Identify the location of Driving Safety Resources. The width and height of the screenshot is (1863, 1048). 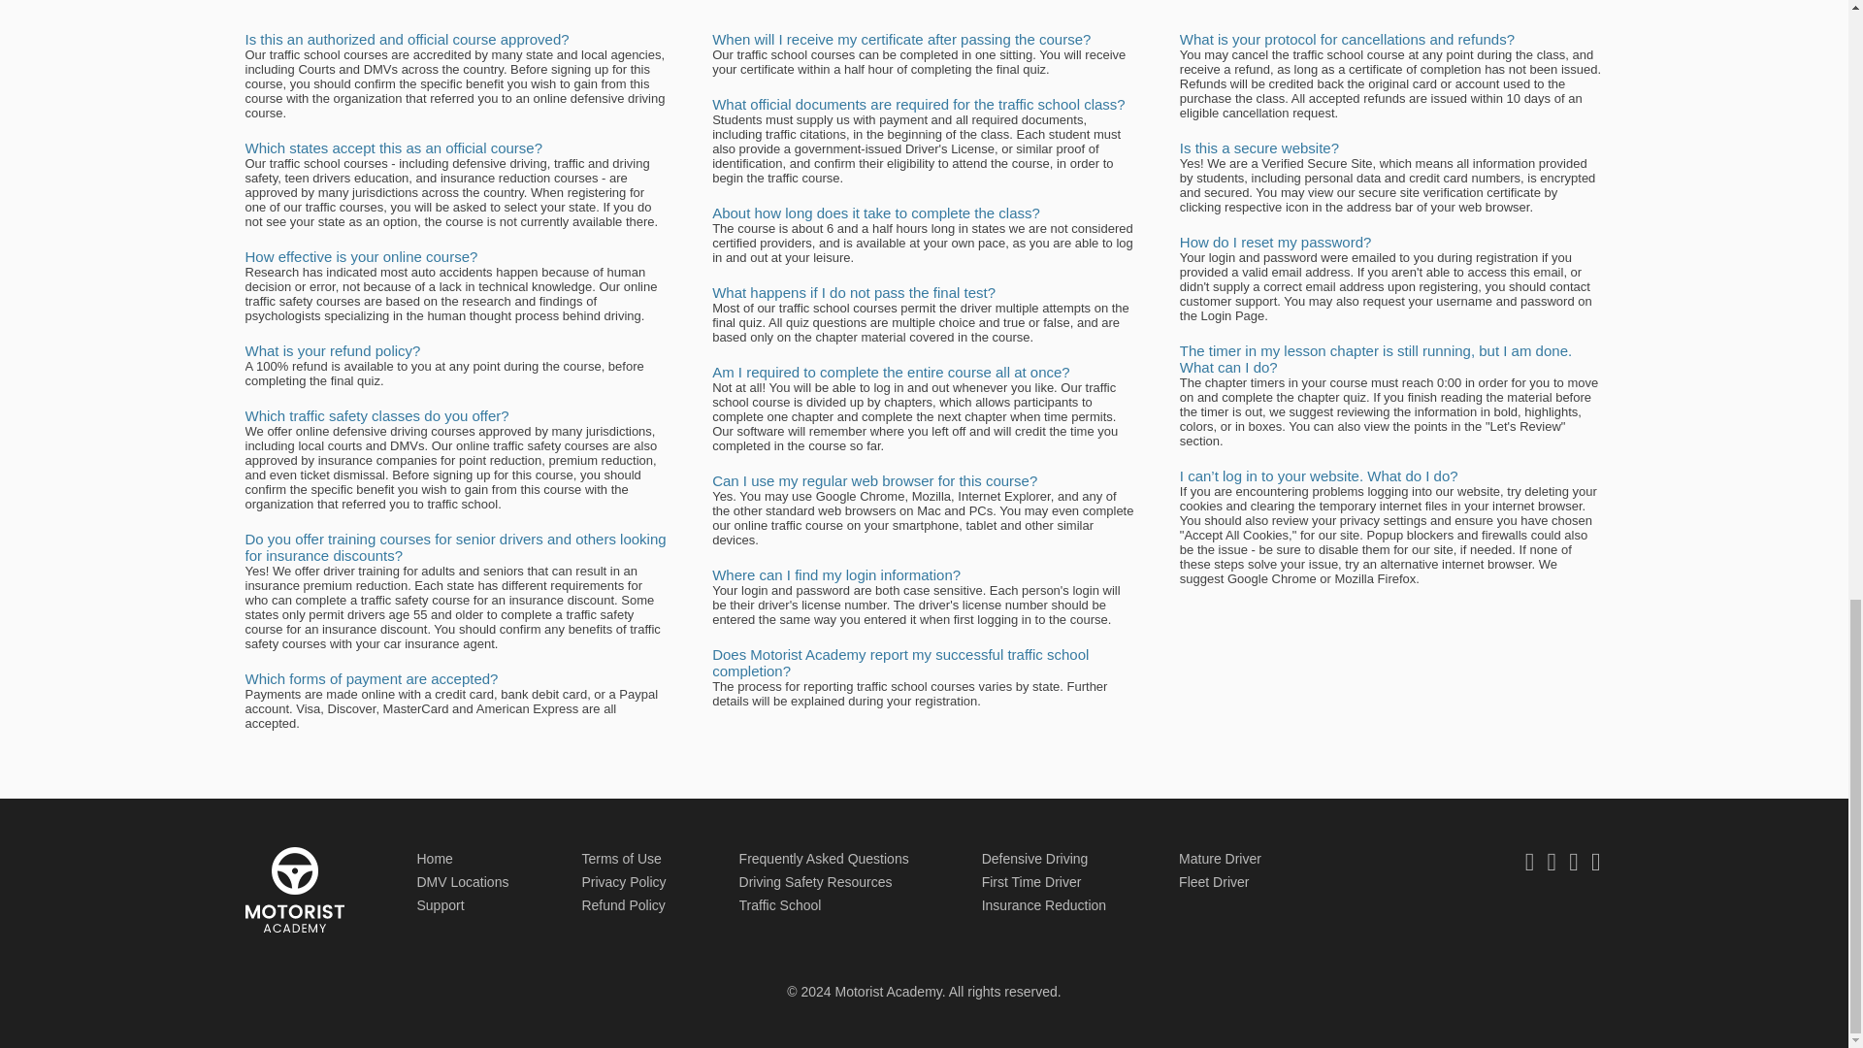
(815, 881).